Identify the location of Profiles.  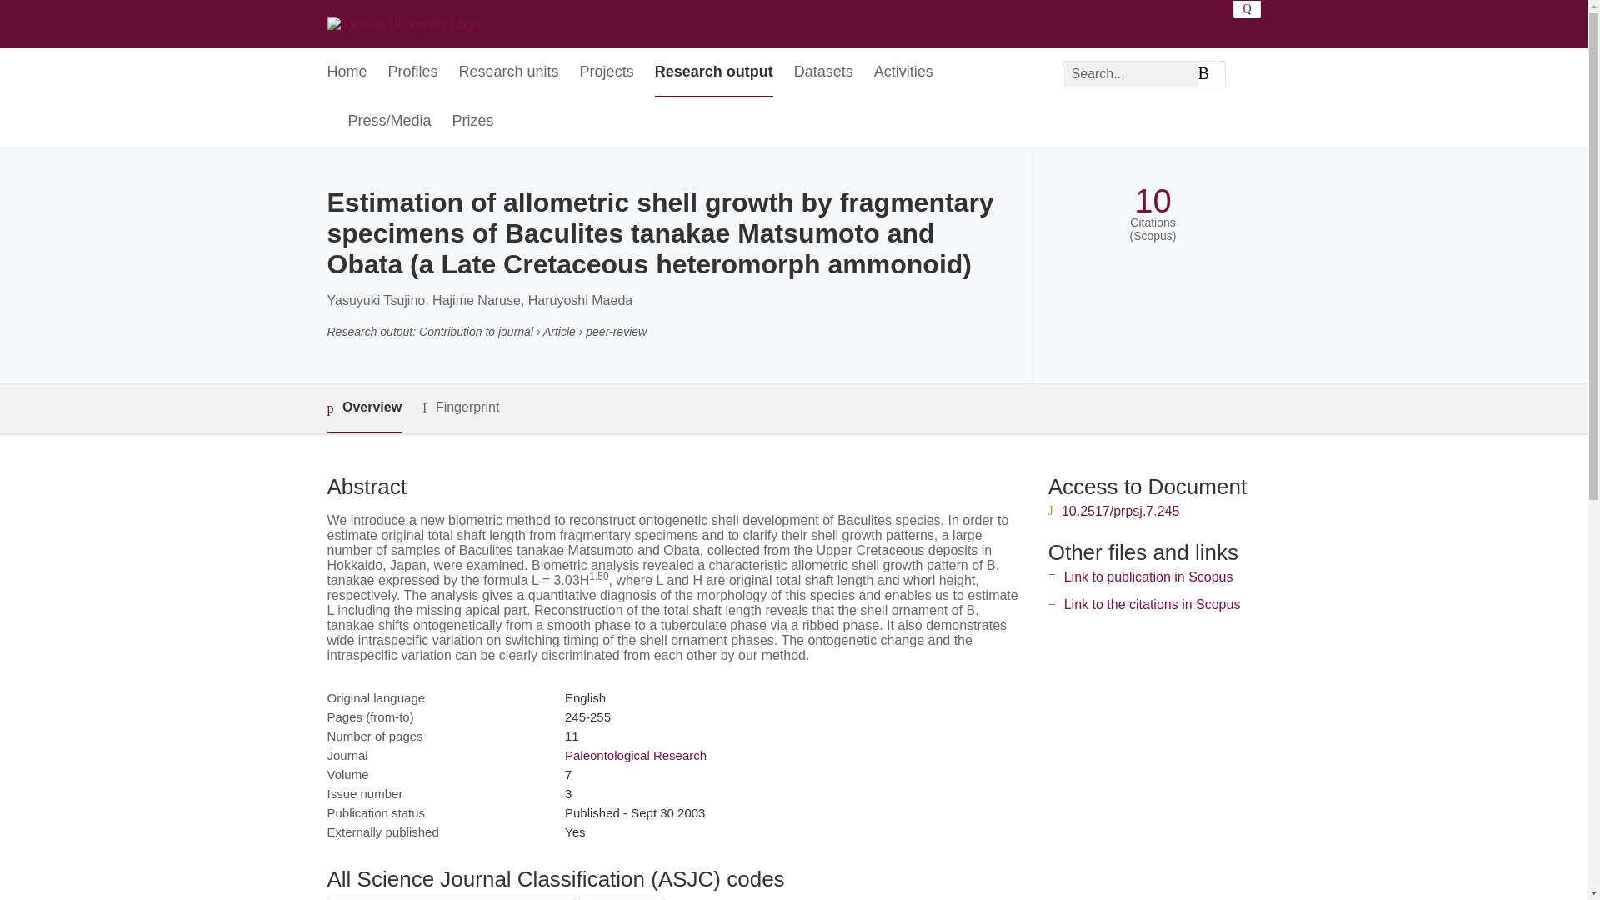
(413, 72).